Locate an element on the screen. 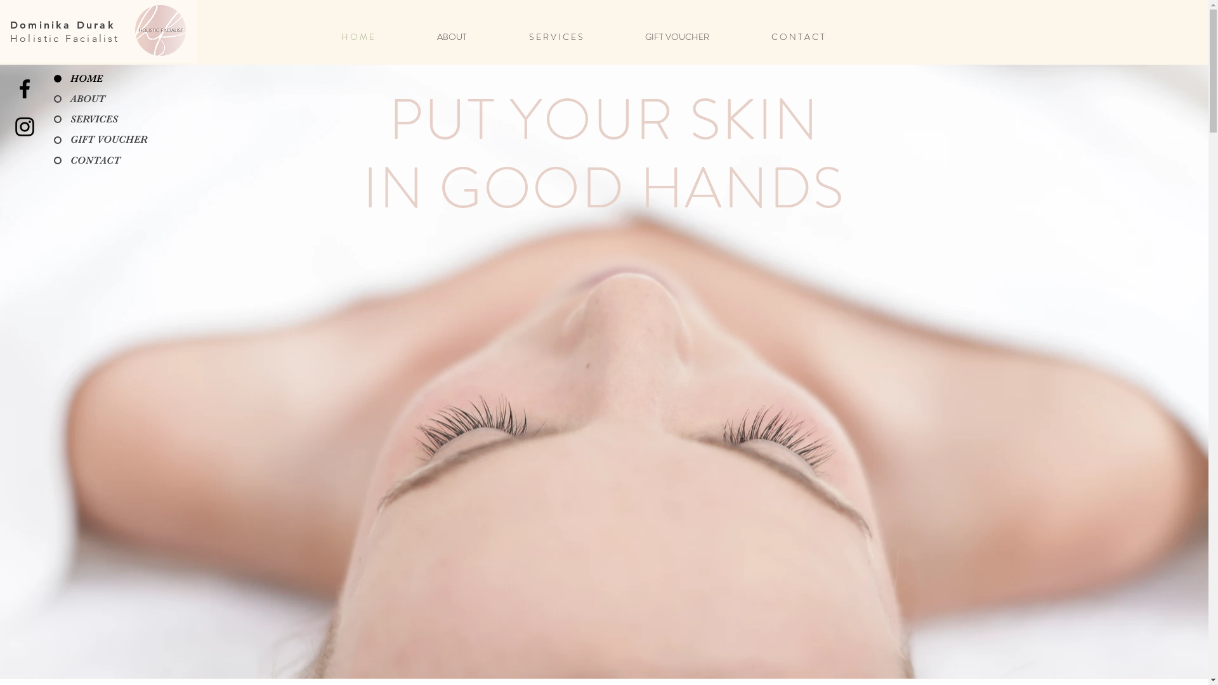  ABOUT is located at coordinates (473, 37).